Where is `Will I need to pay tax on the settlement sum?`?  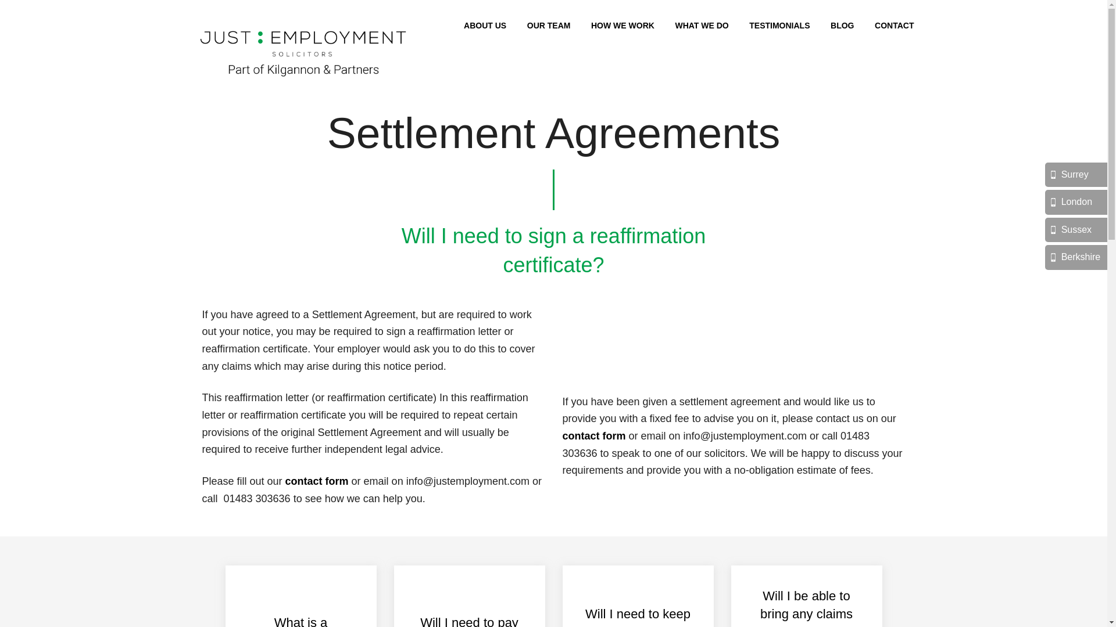 Will I need to pay tax on the settlement sum? is located at coordinates (469, 596).